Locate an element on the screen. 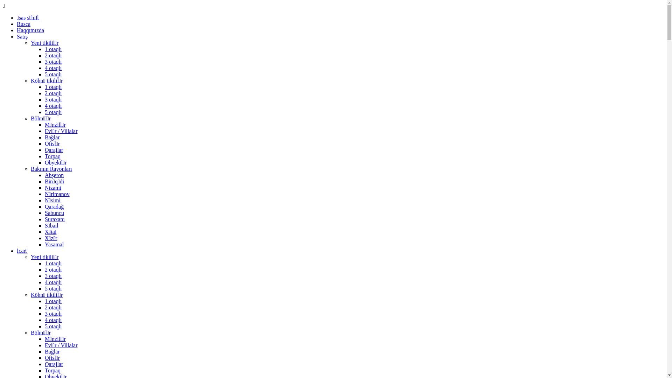 Image resolution: width=672 pixels, height=378 pixels. Nizami is located at coordinates (53, 188).